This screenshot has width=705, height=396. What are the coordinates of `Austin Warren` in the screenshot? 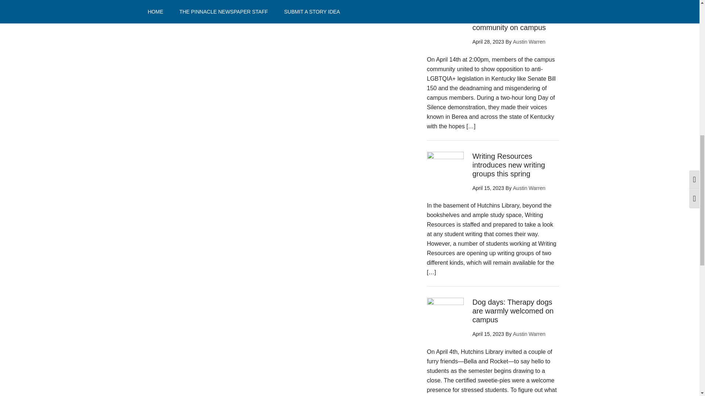 It's located at (529, 42).